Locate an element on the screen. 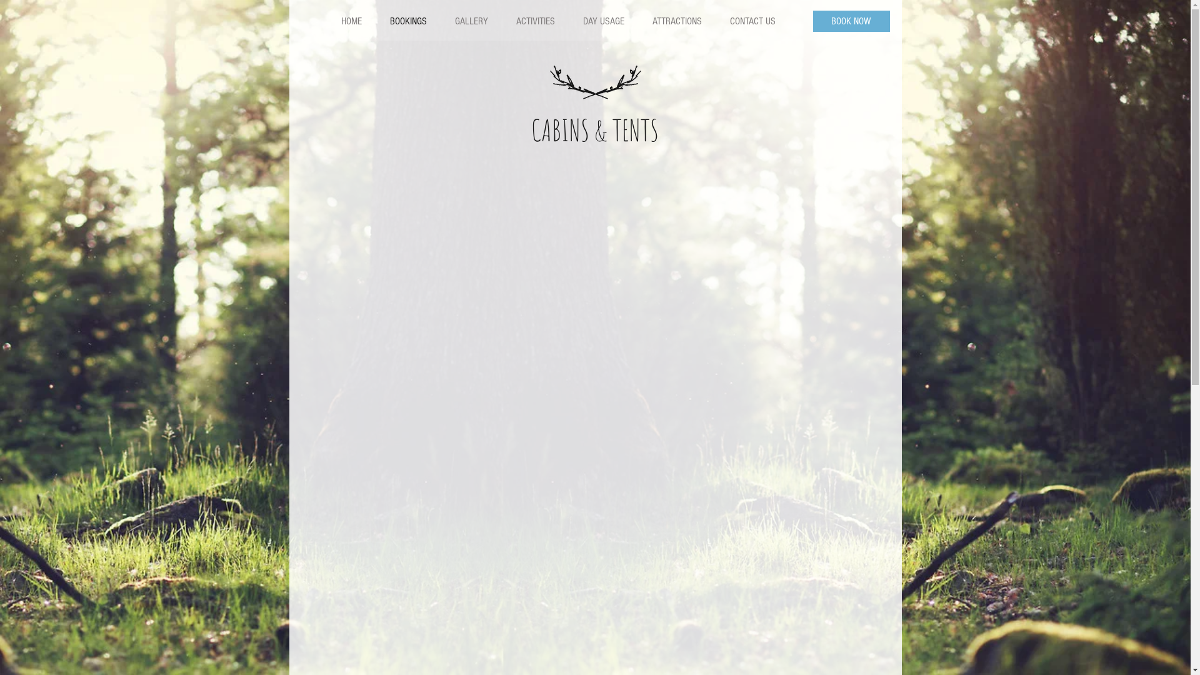 The image size is (1200, 675). CONTACT US is located at coordinates (752, 21).